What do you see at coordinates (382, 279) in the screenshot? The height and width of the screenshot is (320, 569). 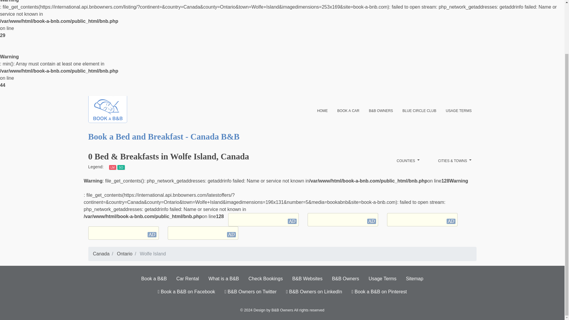 I see `Usage Terms` at bounding box center [382, 279].